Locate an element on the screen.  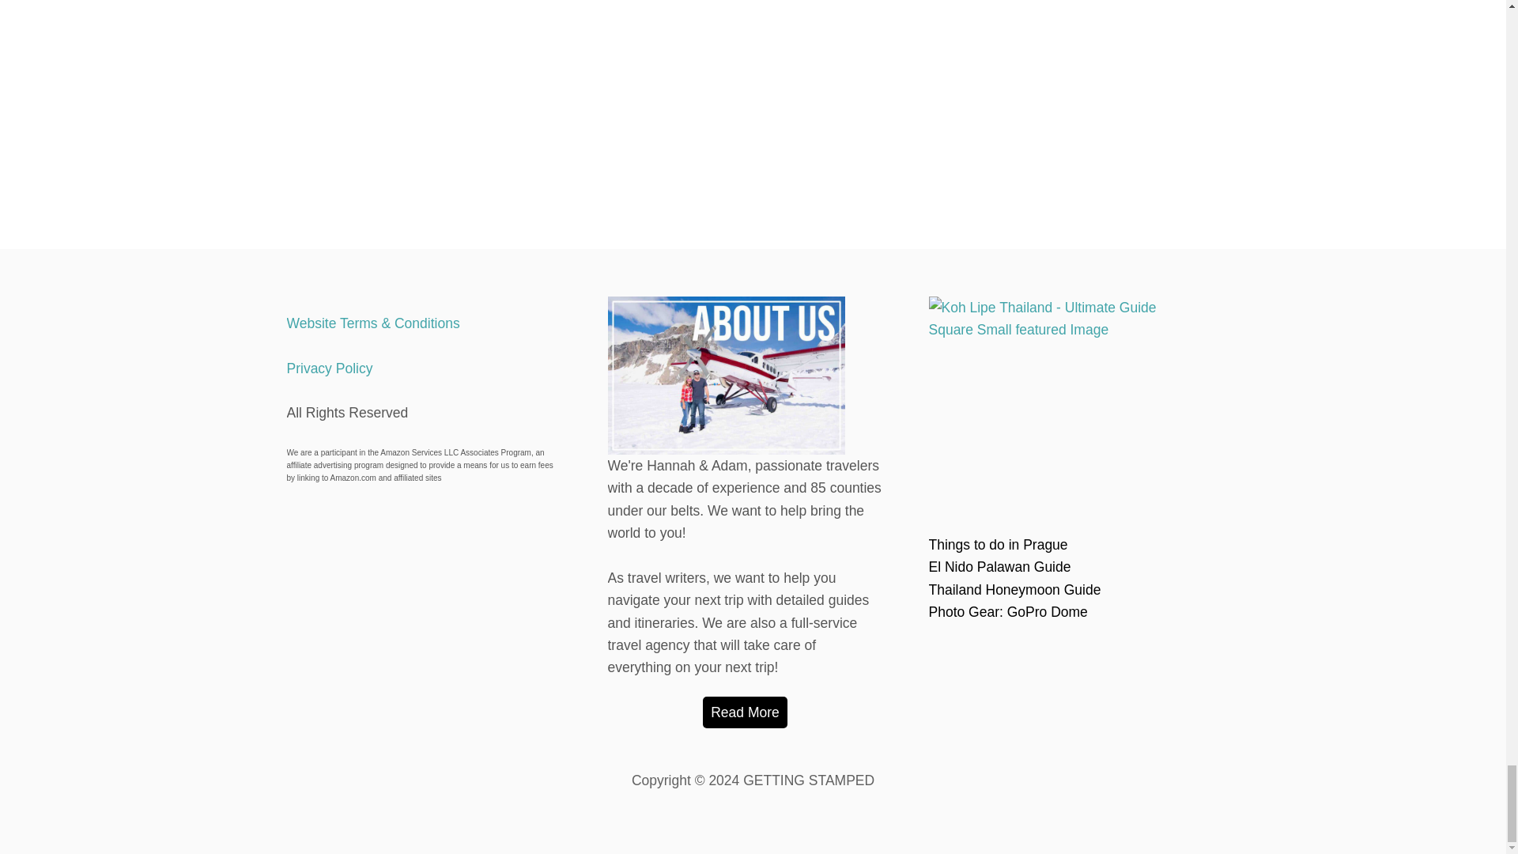
Things to do in Prague is located at coordinates (997, 544).